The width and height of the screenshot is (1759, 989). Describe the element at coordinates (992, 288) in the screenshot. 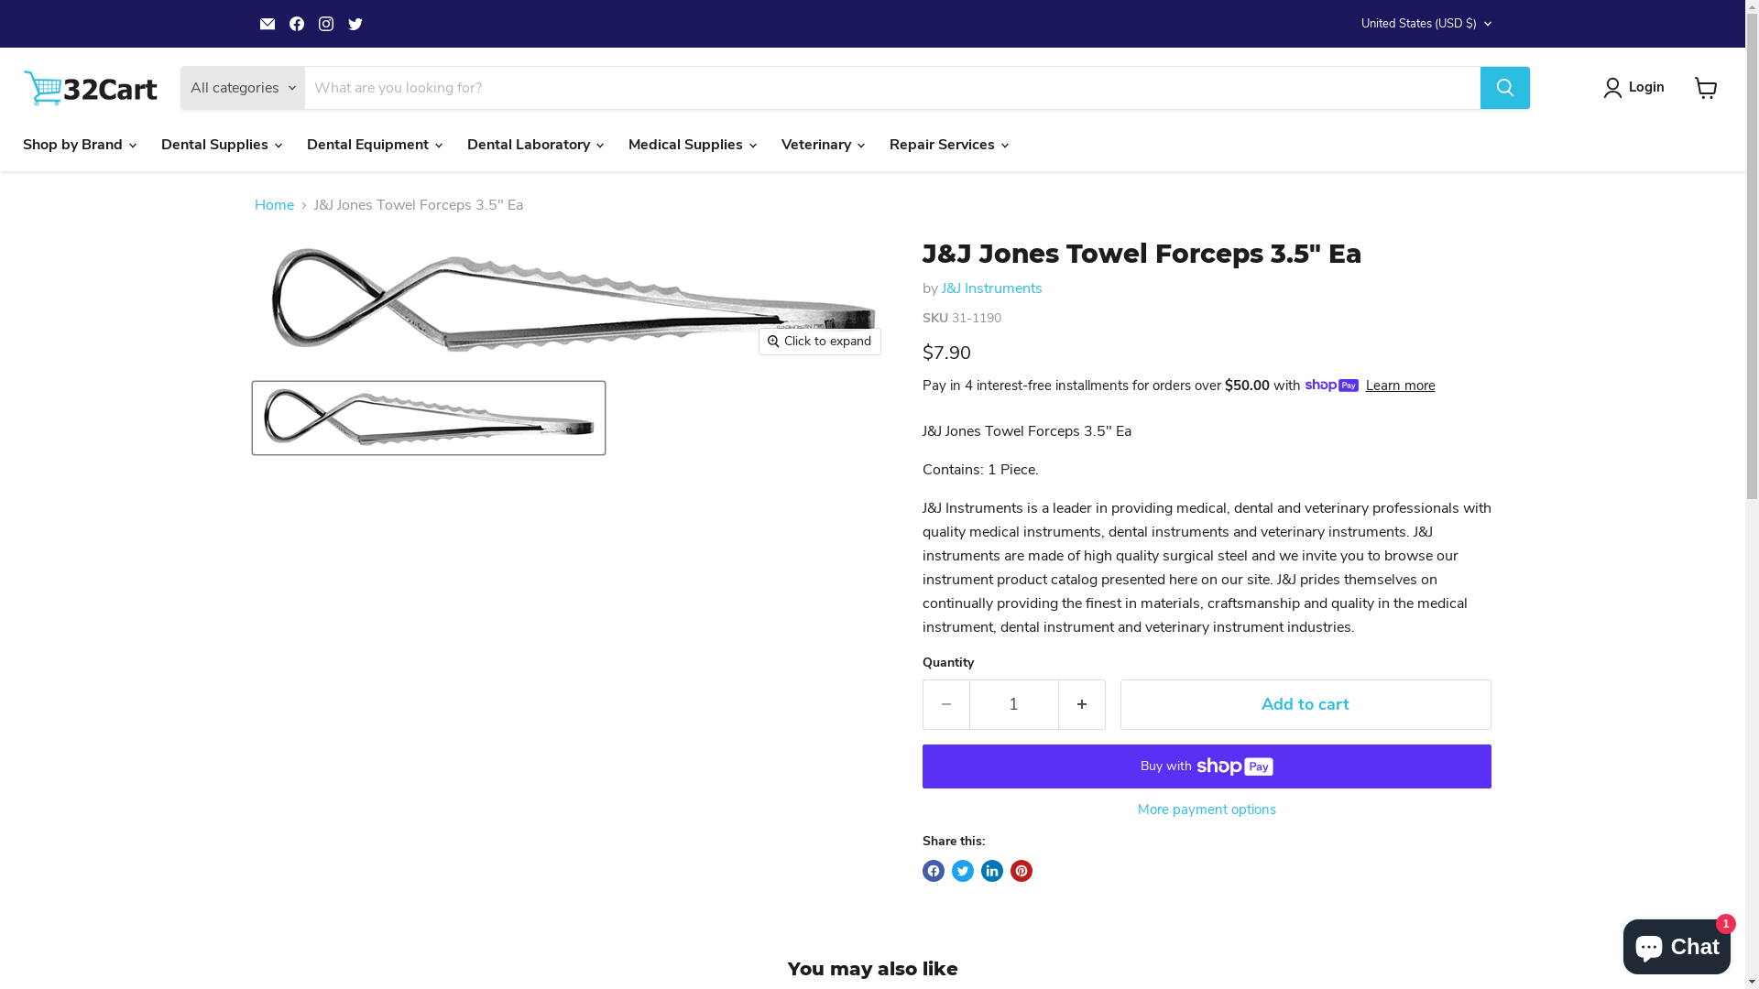

I see `J&J Instruments` at that location.